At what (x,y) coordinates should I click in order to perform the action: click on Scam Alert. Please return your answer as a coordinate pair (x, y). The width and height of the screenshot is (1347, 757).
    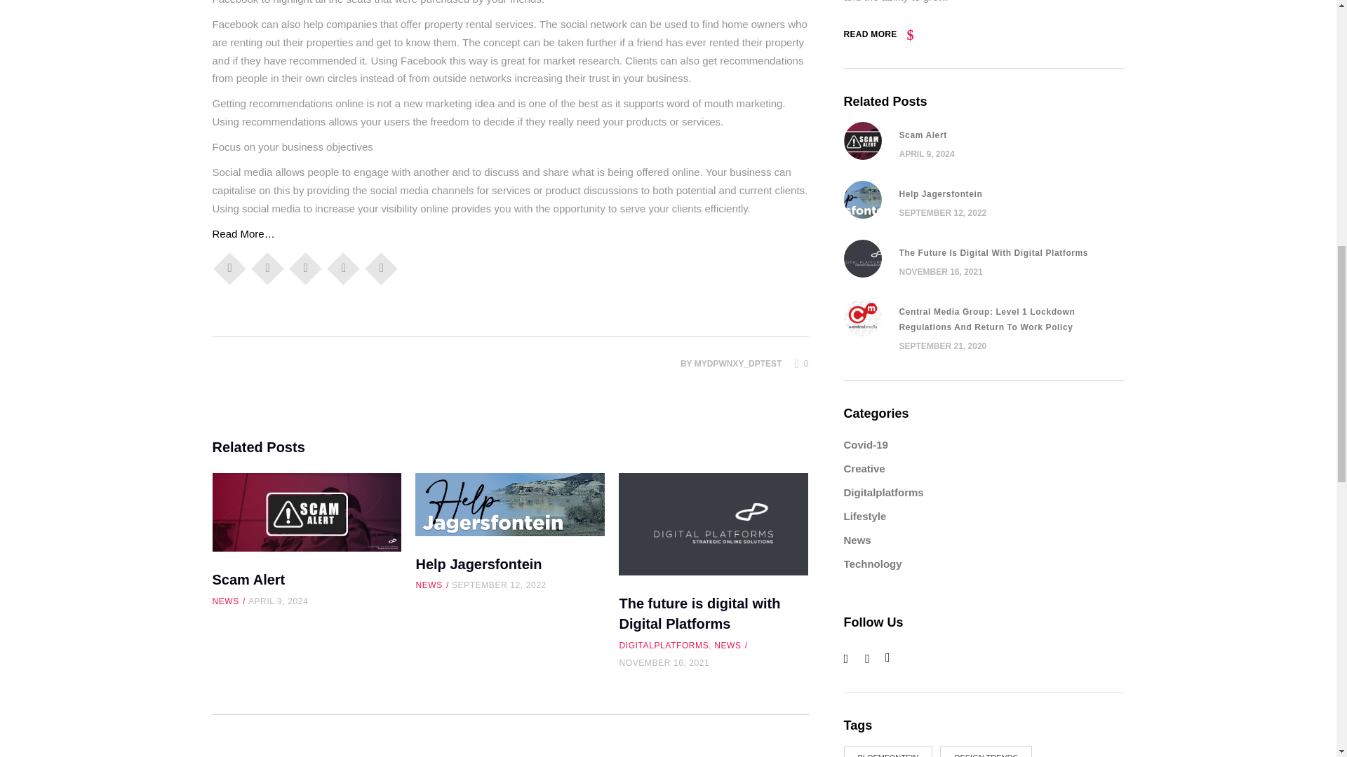
    Looking at the image, I should click on (306, 512).